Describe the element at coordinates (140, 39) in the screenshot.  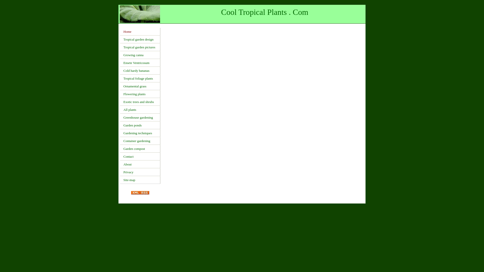
I see `Tropical garden design` at that location.